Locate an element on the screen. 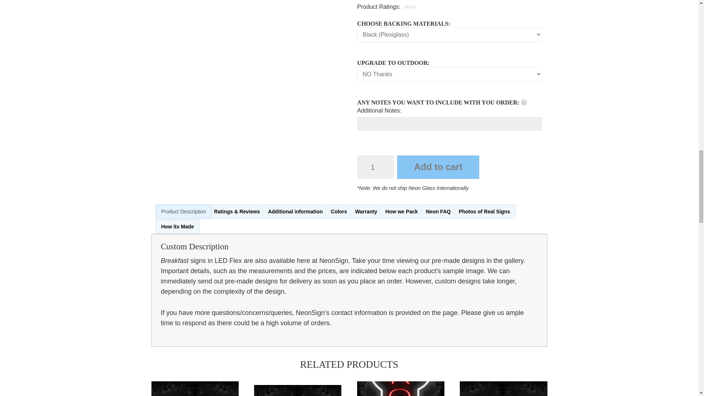 Image resolution: width=704 pixels, height=396 pixels. Warranty is located at coordinates (366, 212).